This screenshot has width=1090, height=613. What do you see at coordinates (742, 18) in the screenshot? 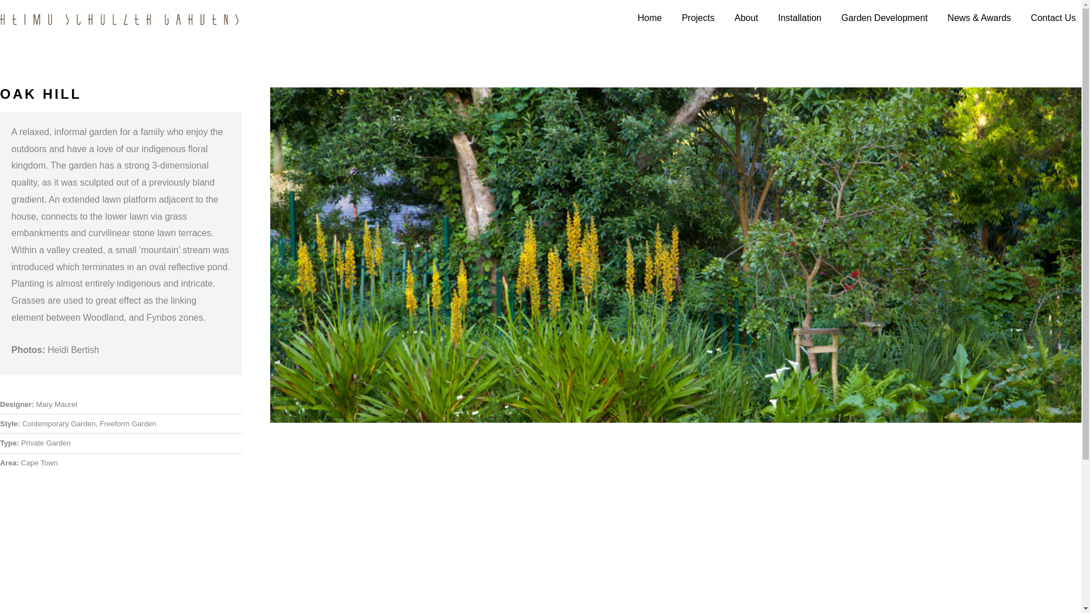
I see `About` at bounding box center [742, 18].